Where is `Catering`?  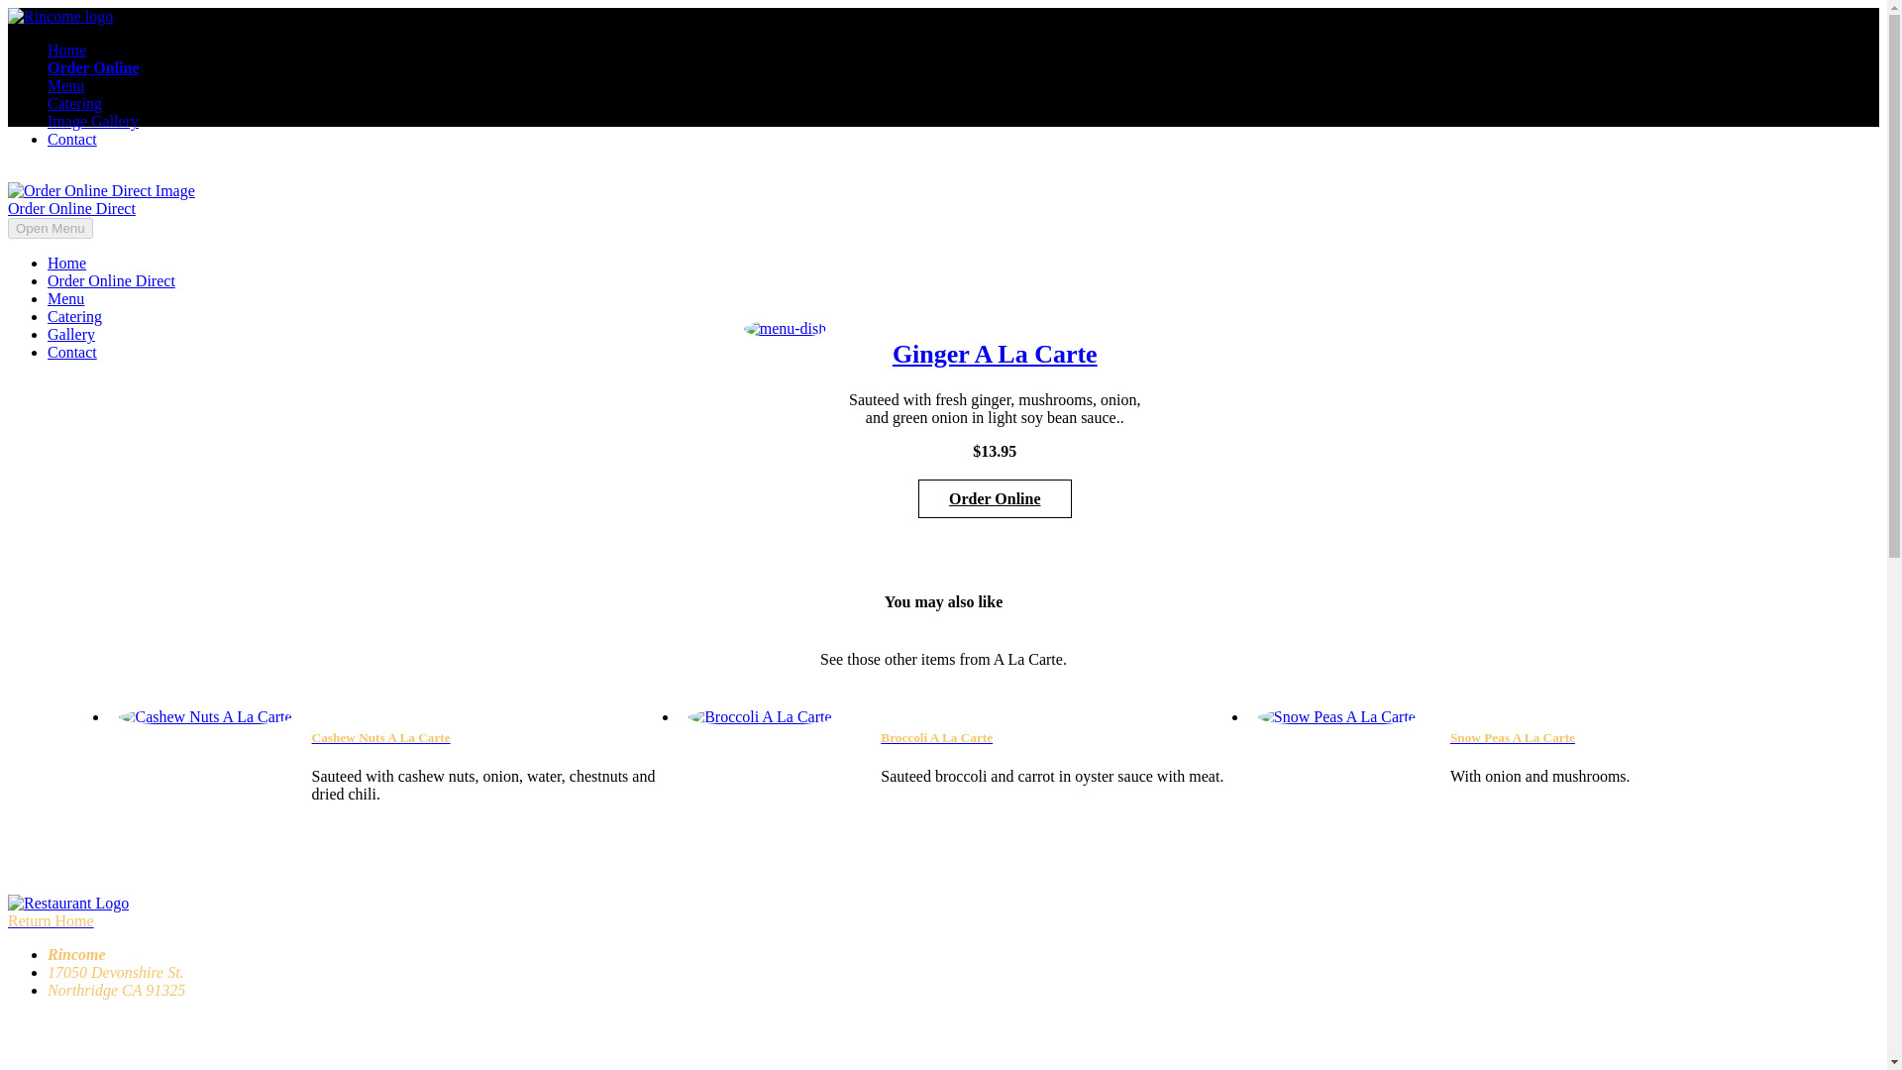 Catering is located at coordinates (75, 317).